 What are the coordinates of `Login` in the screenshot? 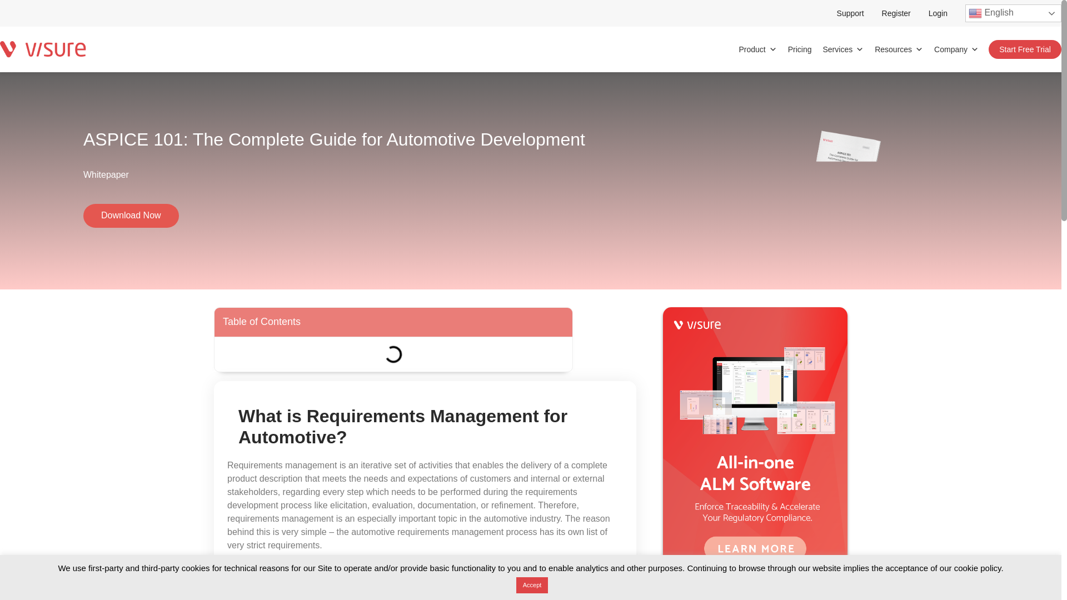 It's located at (938, 13).